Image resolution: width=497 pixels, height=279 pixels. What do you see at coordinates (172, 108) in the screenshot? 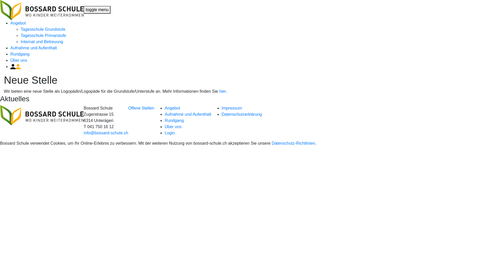
I see `Angebot` at bounding box center [172, 108].